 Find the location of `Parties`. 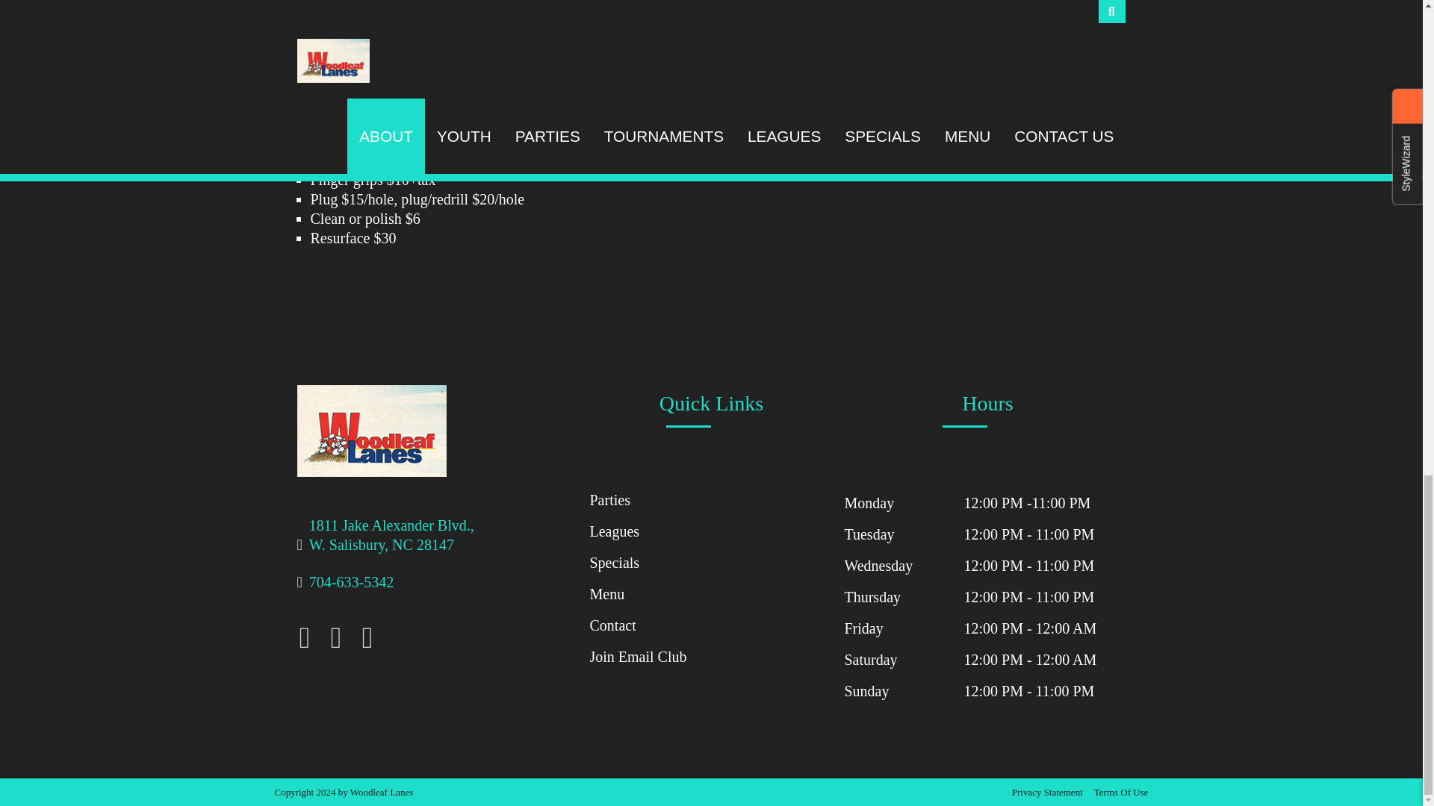

Parties is located at coordinates (609, 500).